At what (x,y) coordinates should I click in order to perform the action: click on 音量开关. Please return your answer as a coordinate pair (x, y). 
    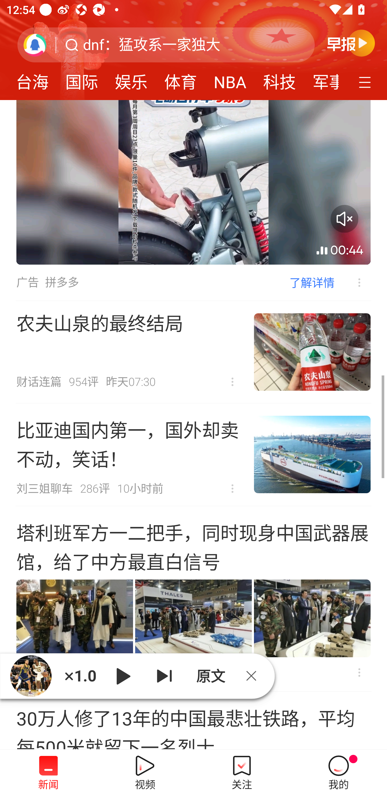
    Looking at the image, I should click on (344, 218).